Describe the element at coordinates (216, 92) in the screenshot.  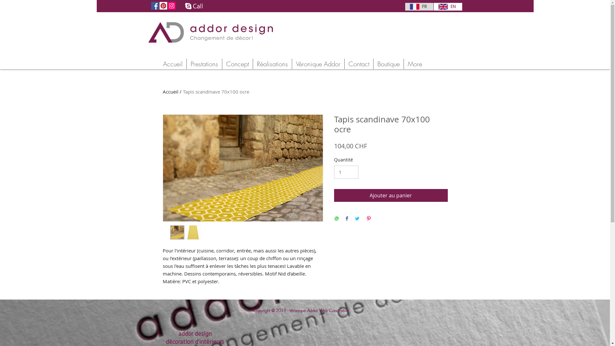
I see `Tapis scandinave 70x100 ocre` at that location.